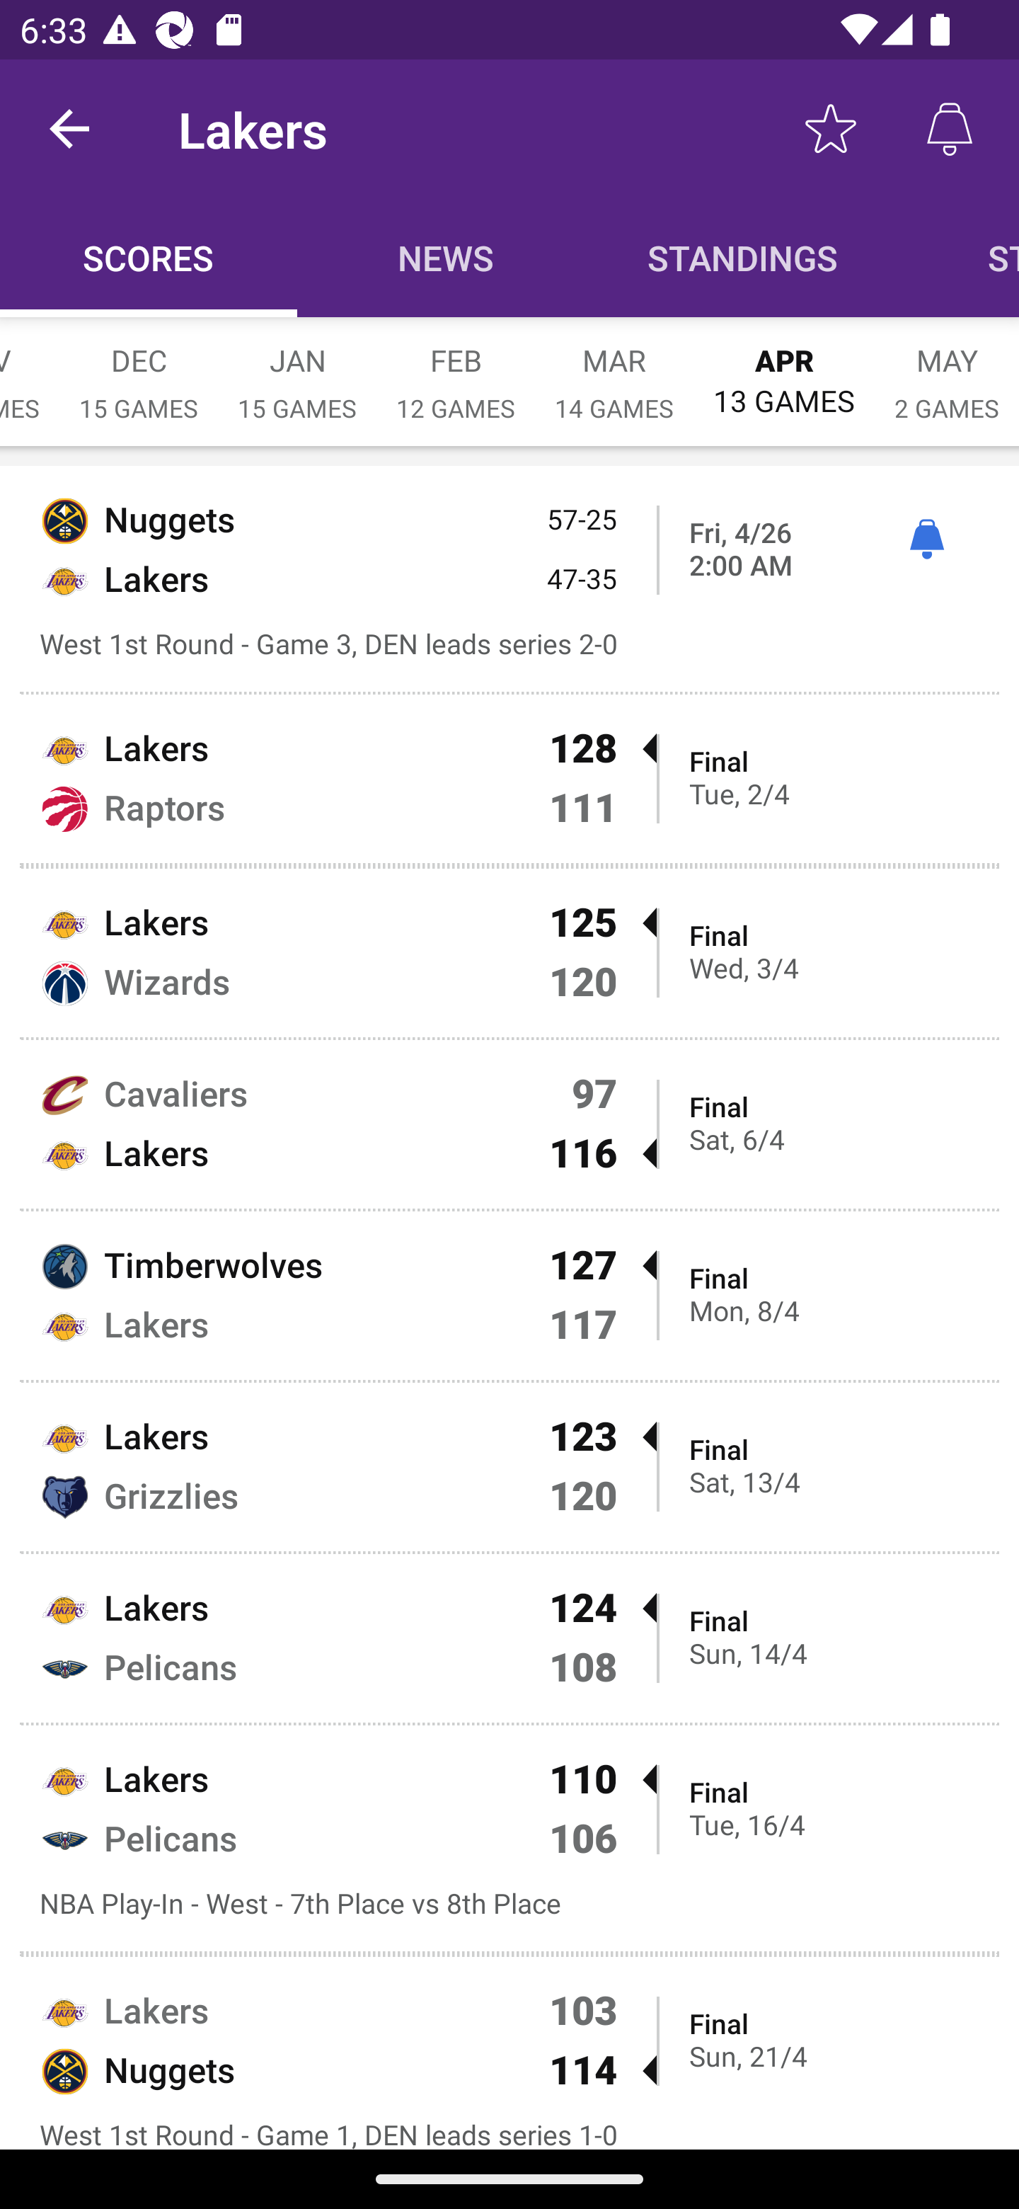  What do you see at coordinates (509, 1296) in the screenshot?
I see `Timberwolves 127  Lakers 117 Final Mon, 8/4` at bounding box center [509, 1296].